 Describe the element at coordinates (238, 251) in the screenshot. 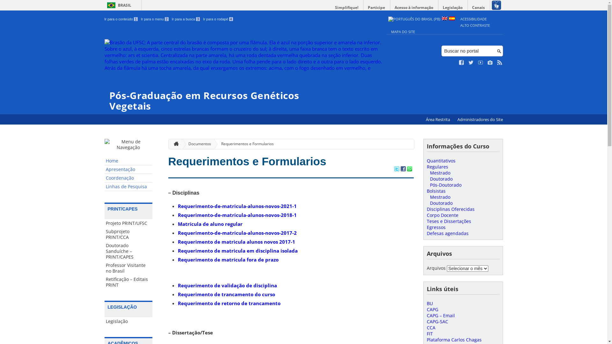

I see `Requerimento de matricula em disciplina isolada` at that location.